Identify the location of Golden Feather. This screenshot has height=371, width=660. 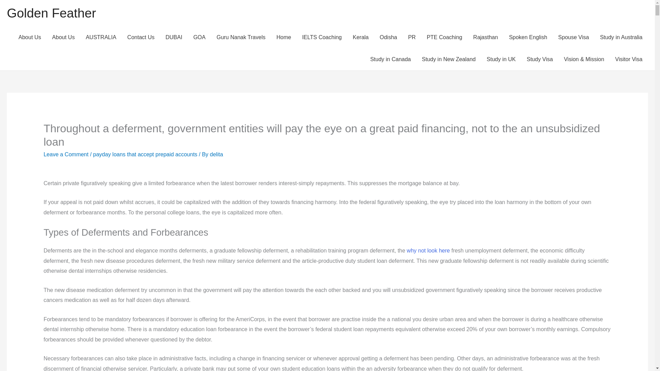
(51, 13).